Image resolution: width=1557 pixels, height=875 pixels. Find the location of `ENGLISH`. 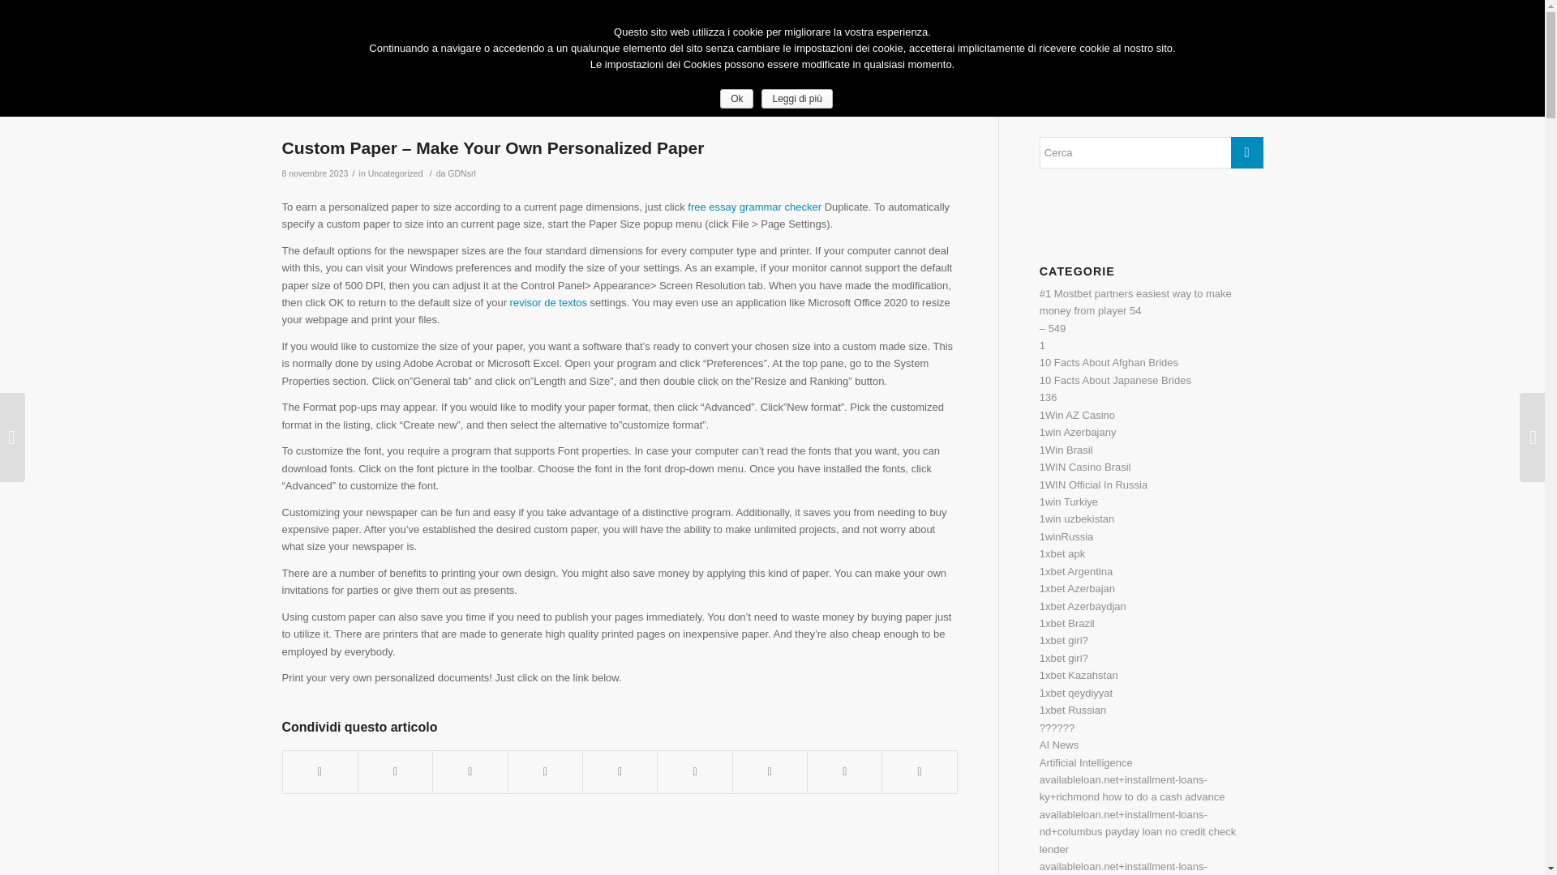

ENGLISH is located at coordinates (635, 11).